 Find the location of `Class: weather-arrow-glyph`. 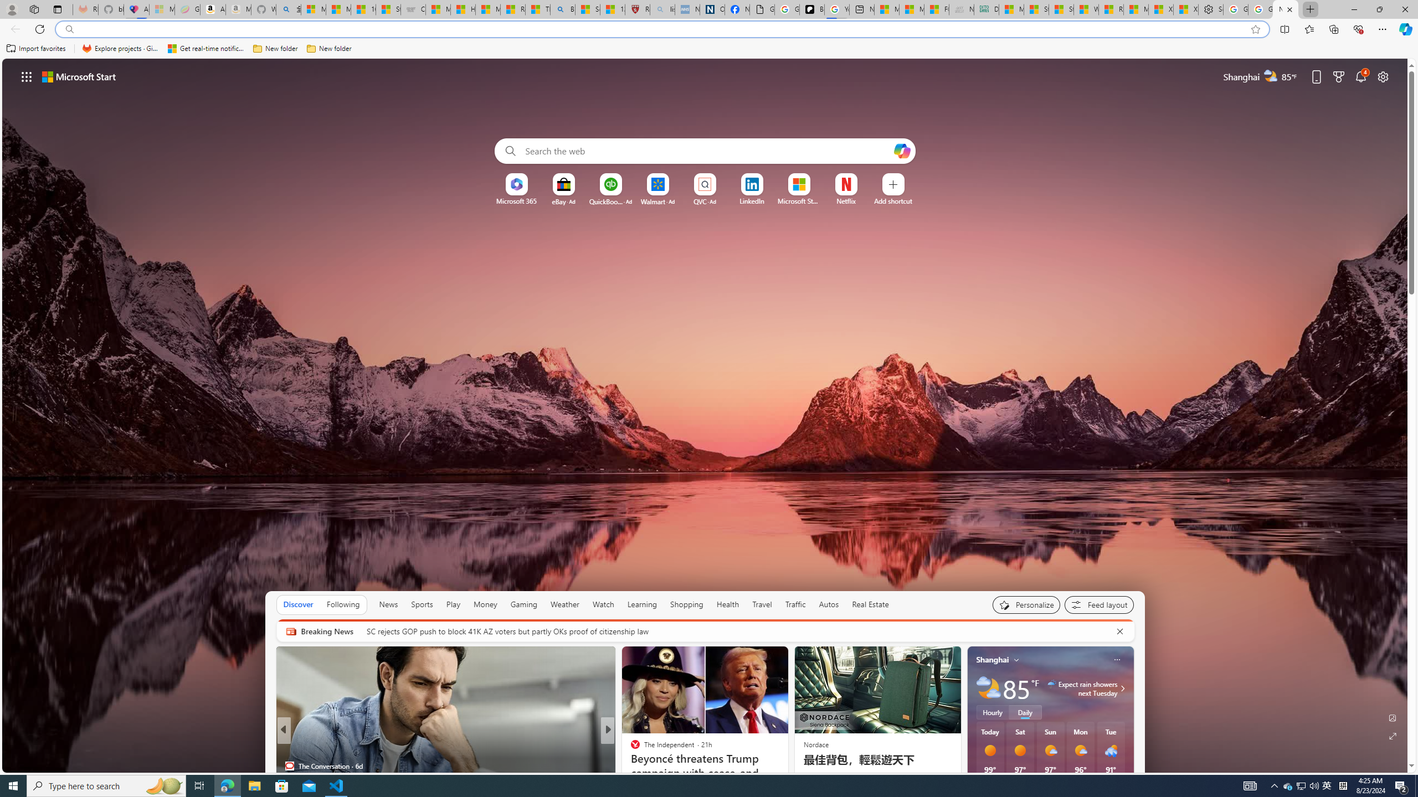

Class: weather-arrow-glyph is located at coordinates (1122, 689).